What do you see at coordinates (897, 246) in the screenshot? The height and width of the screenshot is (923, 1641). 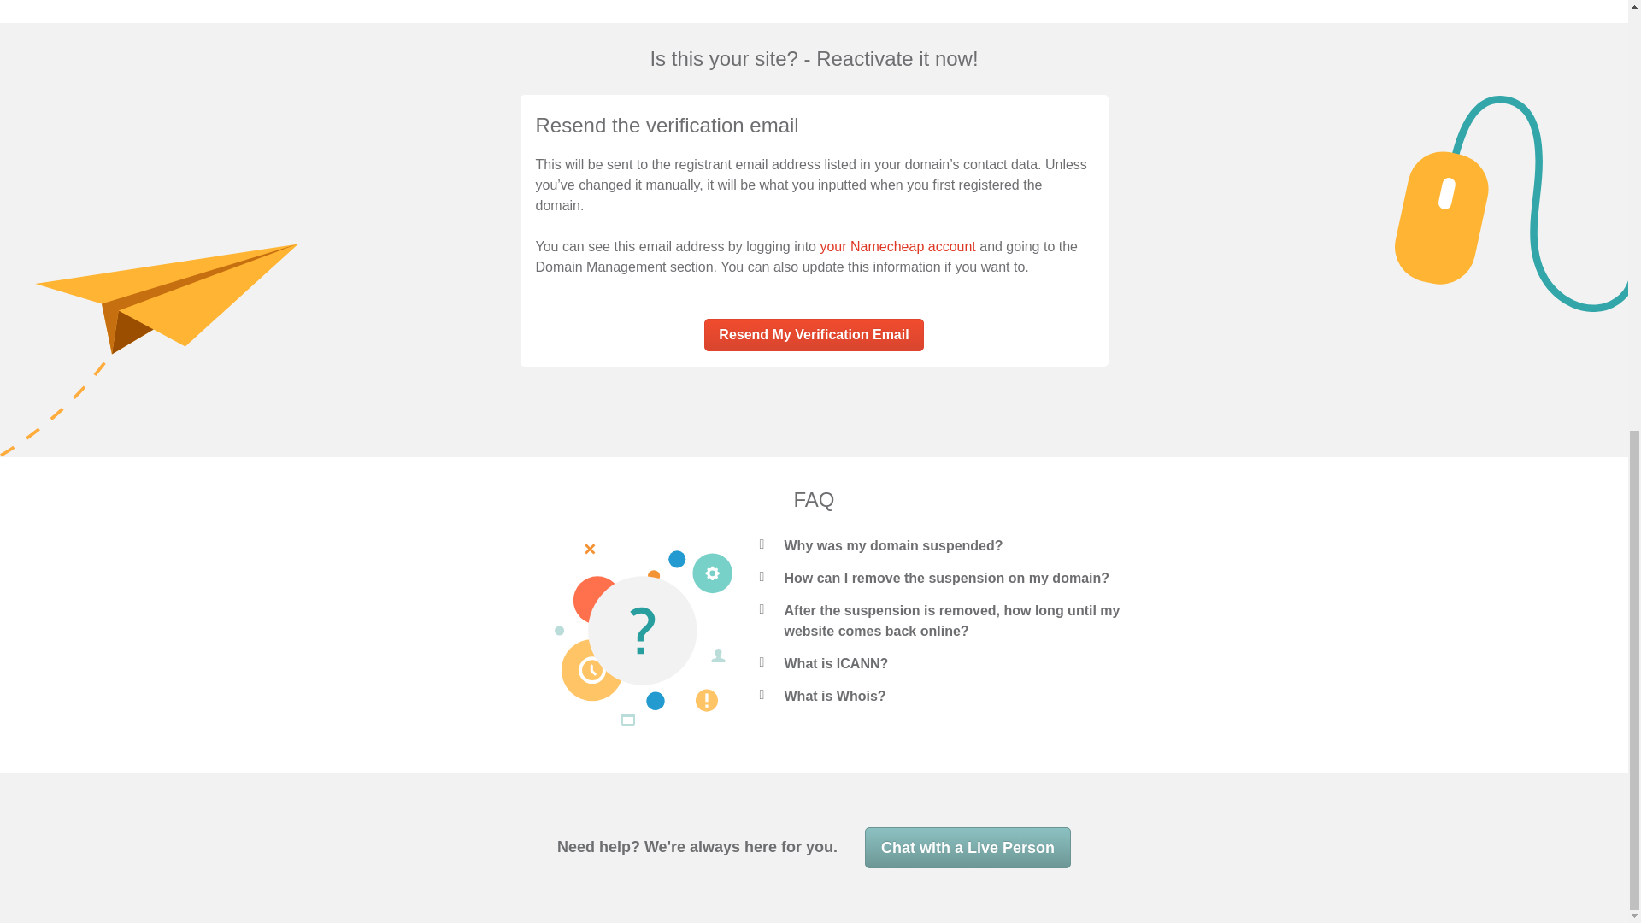 I see `your Namecheap account` at bounding box center [897, 246].